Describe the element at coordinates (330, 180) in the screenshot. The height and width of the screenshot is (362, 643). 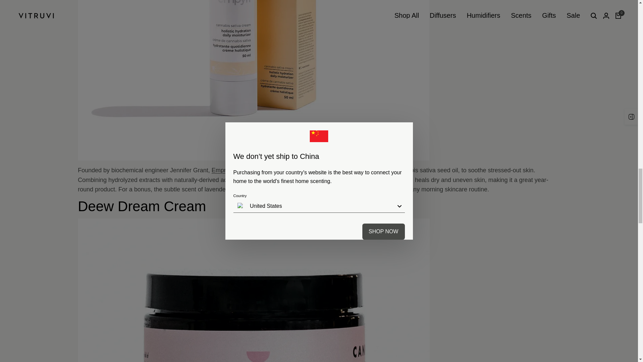
I see `Empyri Holistic Hydration Daily Moisturizer` at that location.